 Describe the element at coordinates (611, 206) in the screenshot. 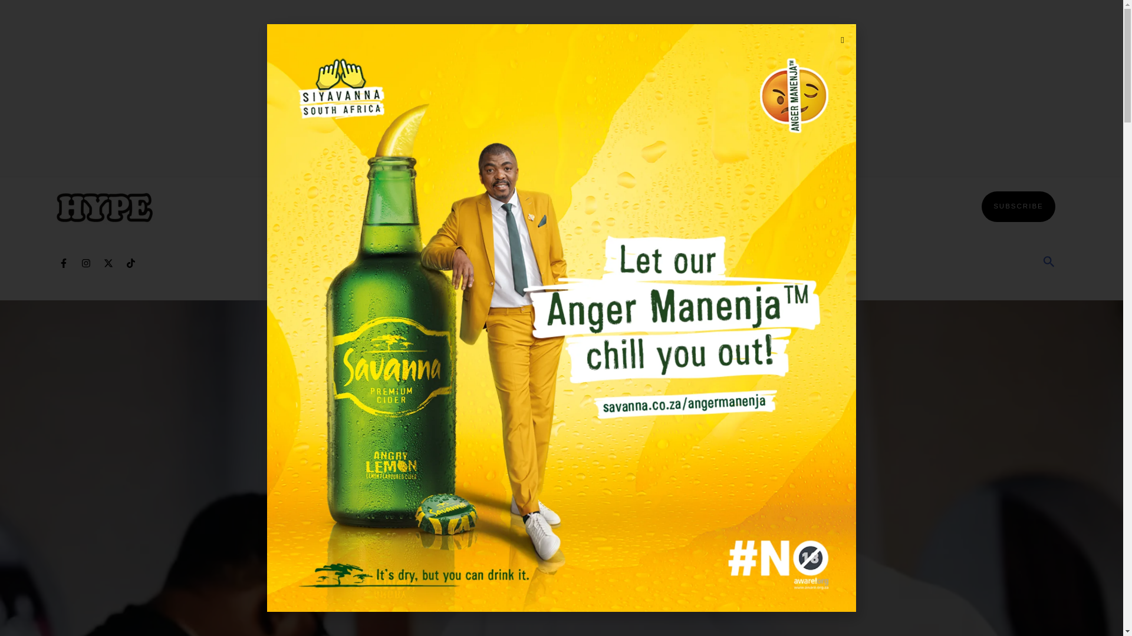

I see `COVER STORIES` at that location.